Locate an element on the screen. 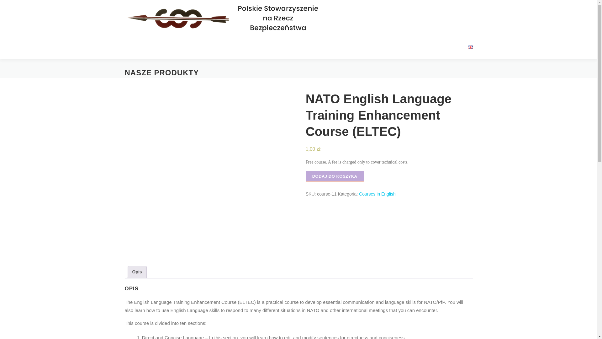  E-PLATFORMA is located at coordinates (336, 47).